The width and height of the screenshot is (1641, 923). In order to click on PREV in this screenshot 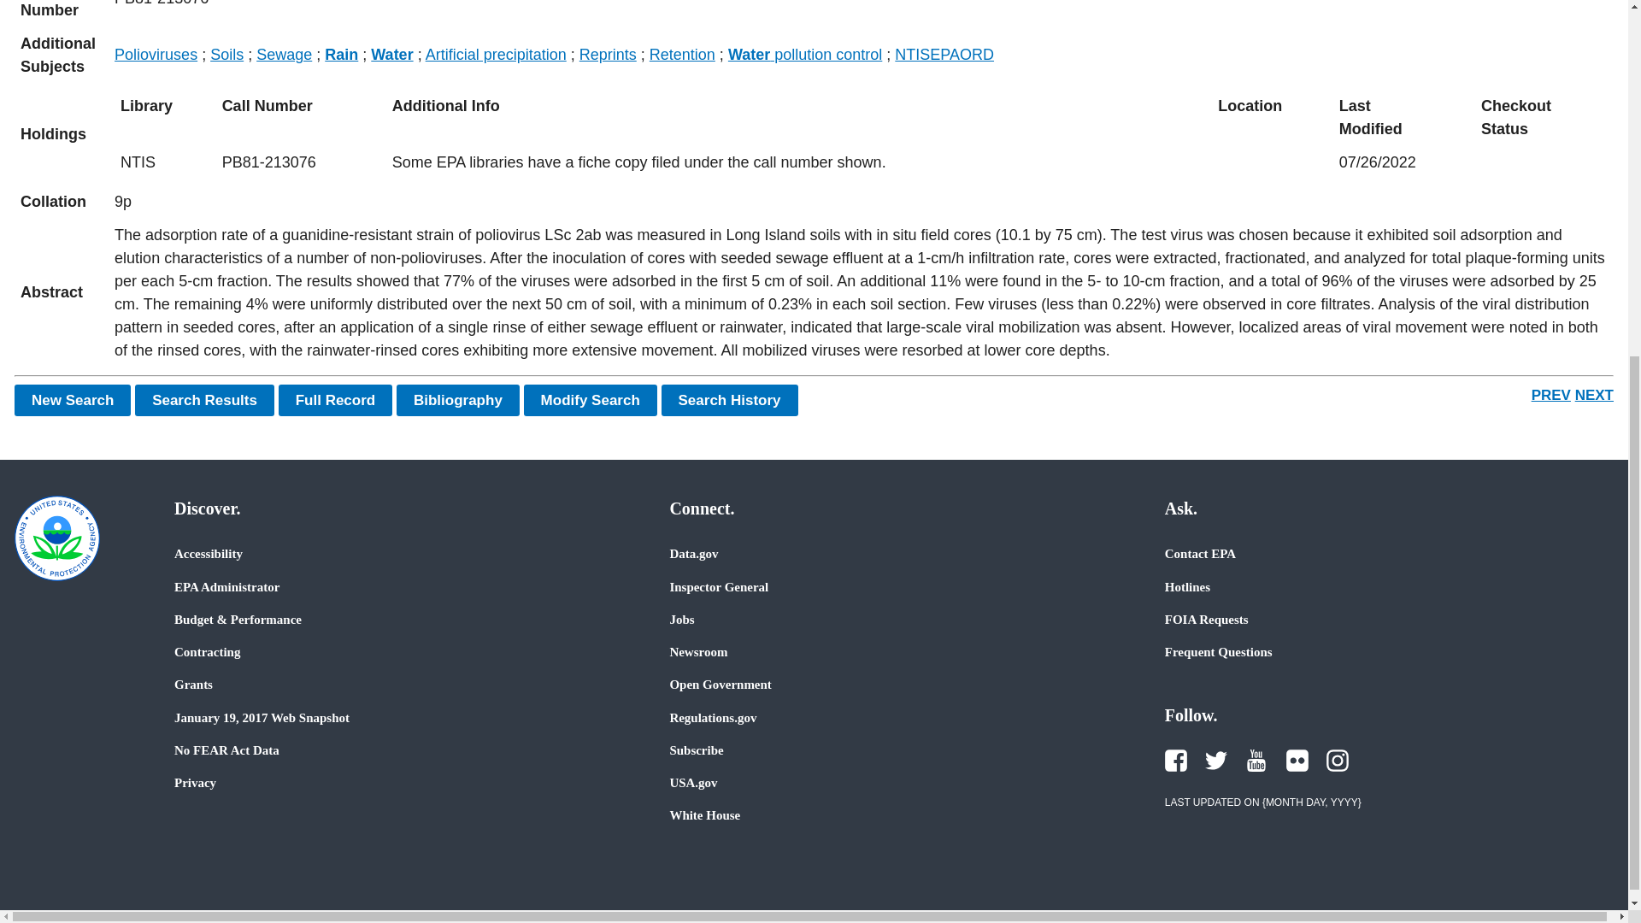, I will do `click(1550, 395)`.